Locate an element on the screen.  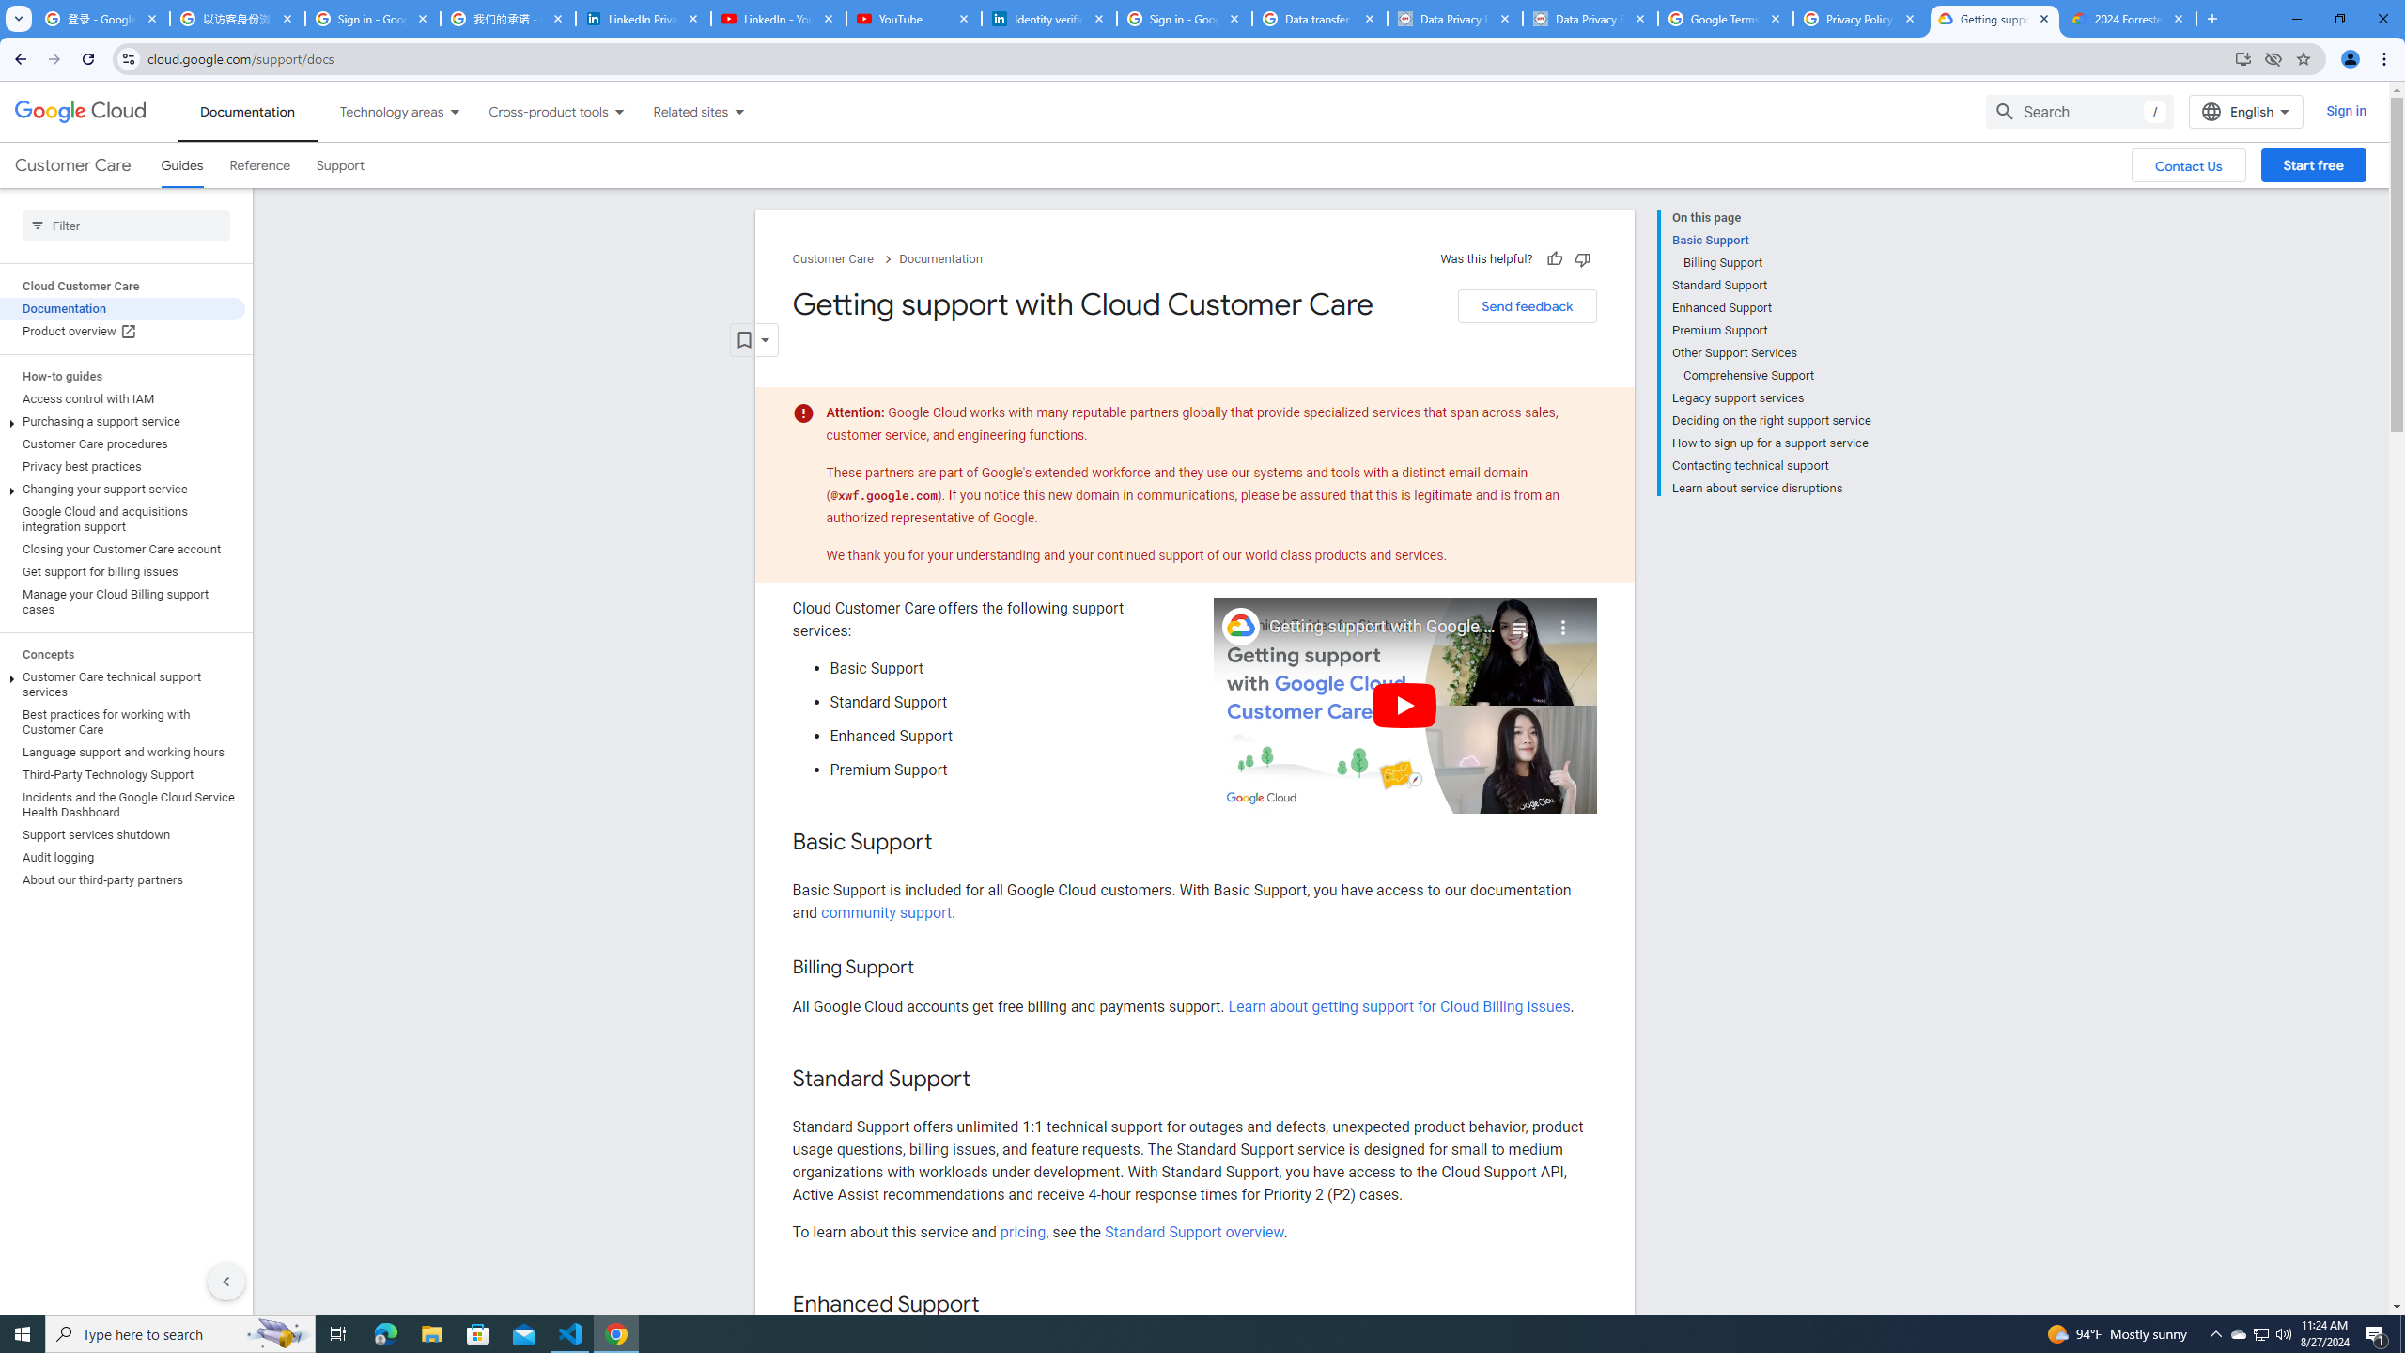
Sign in is located at coordinates (2345, 111).